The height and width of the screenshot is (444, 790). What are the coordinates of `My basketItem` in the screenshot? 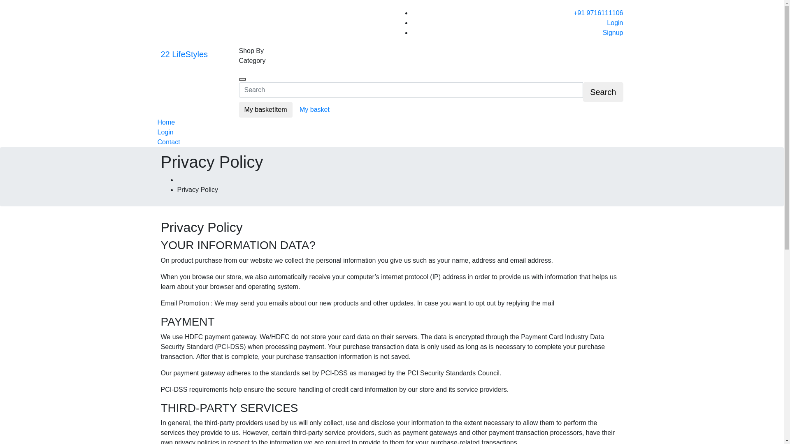 It's located at (265, 110).